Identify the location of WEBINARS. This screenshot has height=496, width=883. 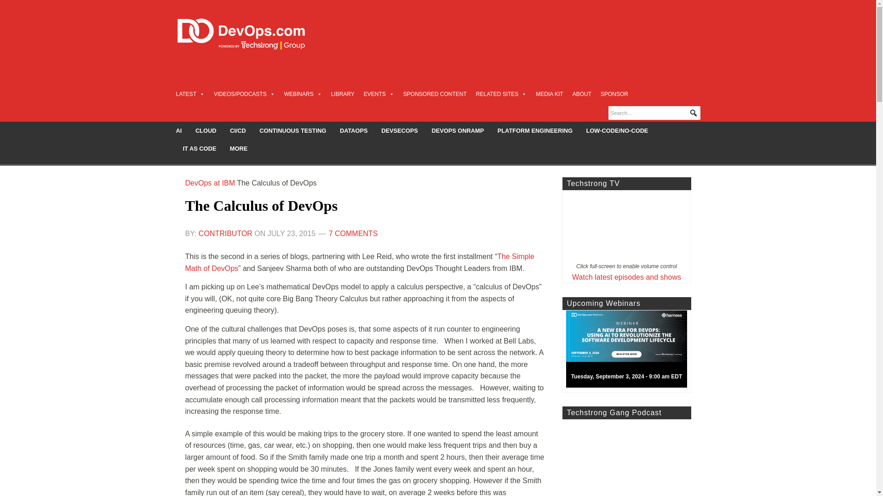
(303, 94).